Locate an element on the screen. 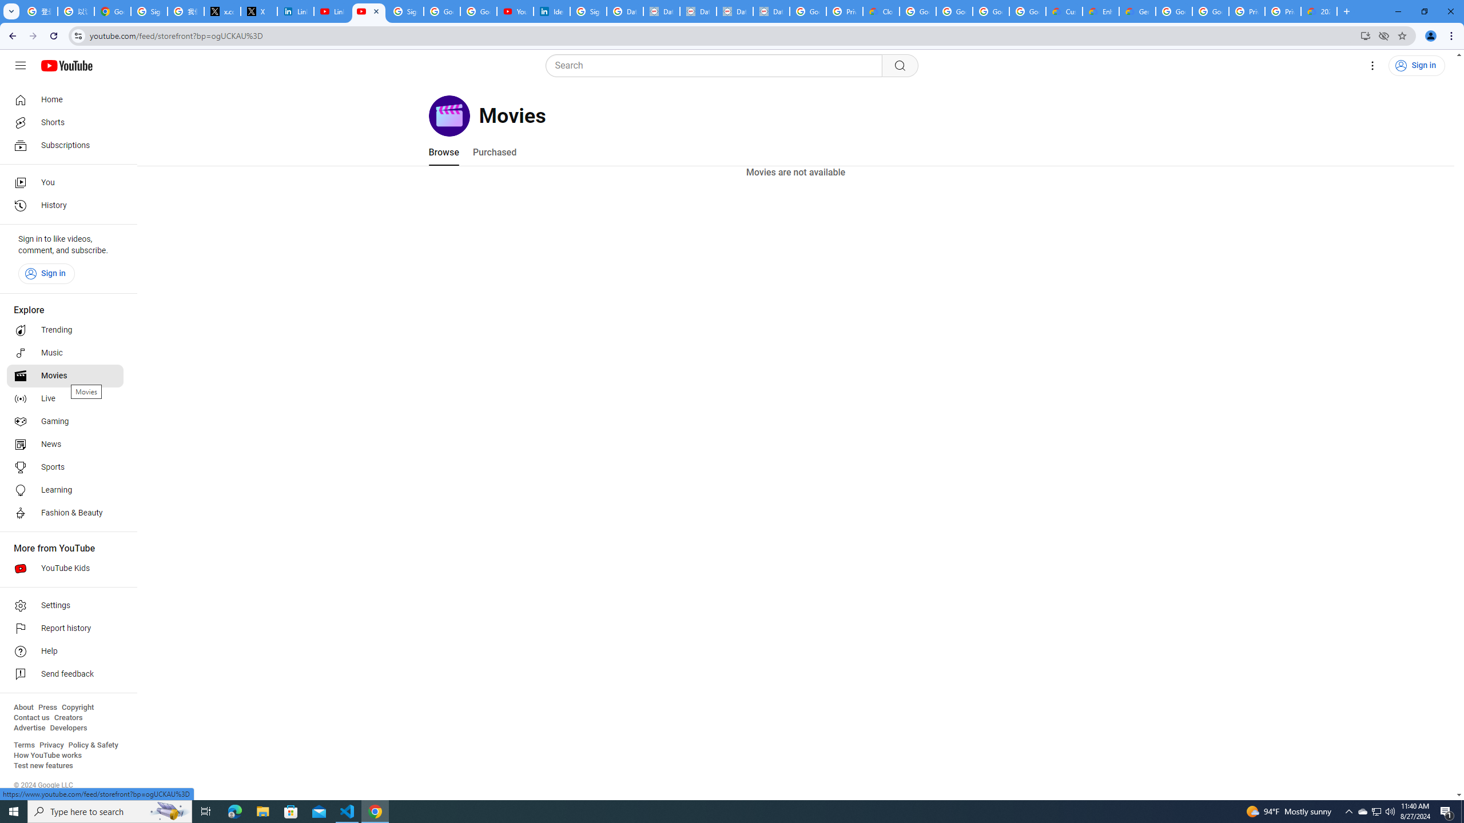 This screenshot has height=823, width=1464. X is located at coordinates (259, 11).